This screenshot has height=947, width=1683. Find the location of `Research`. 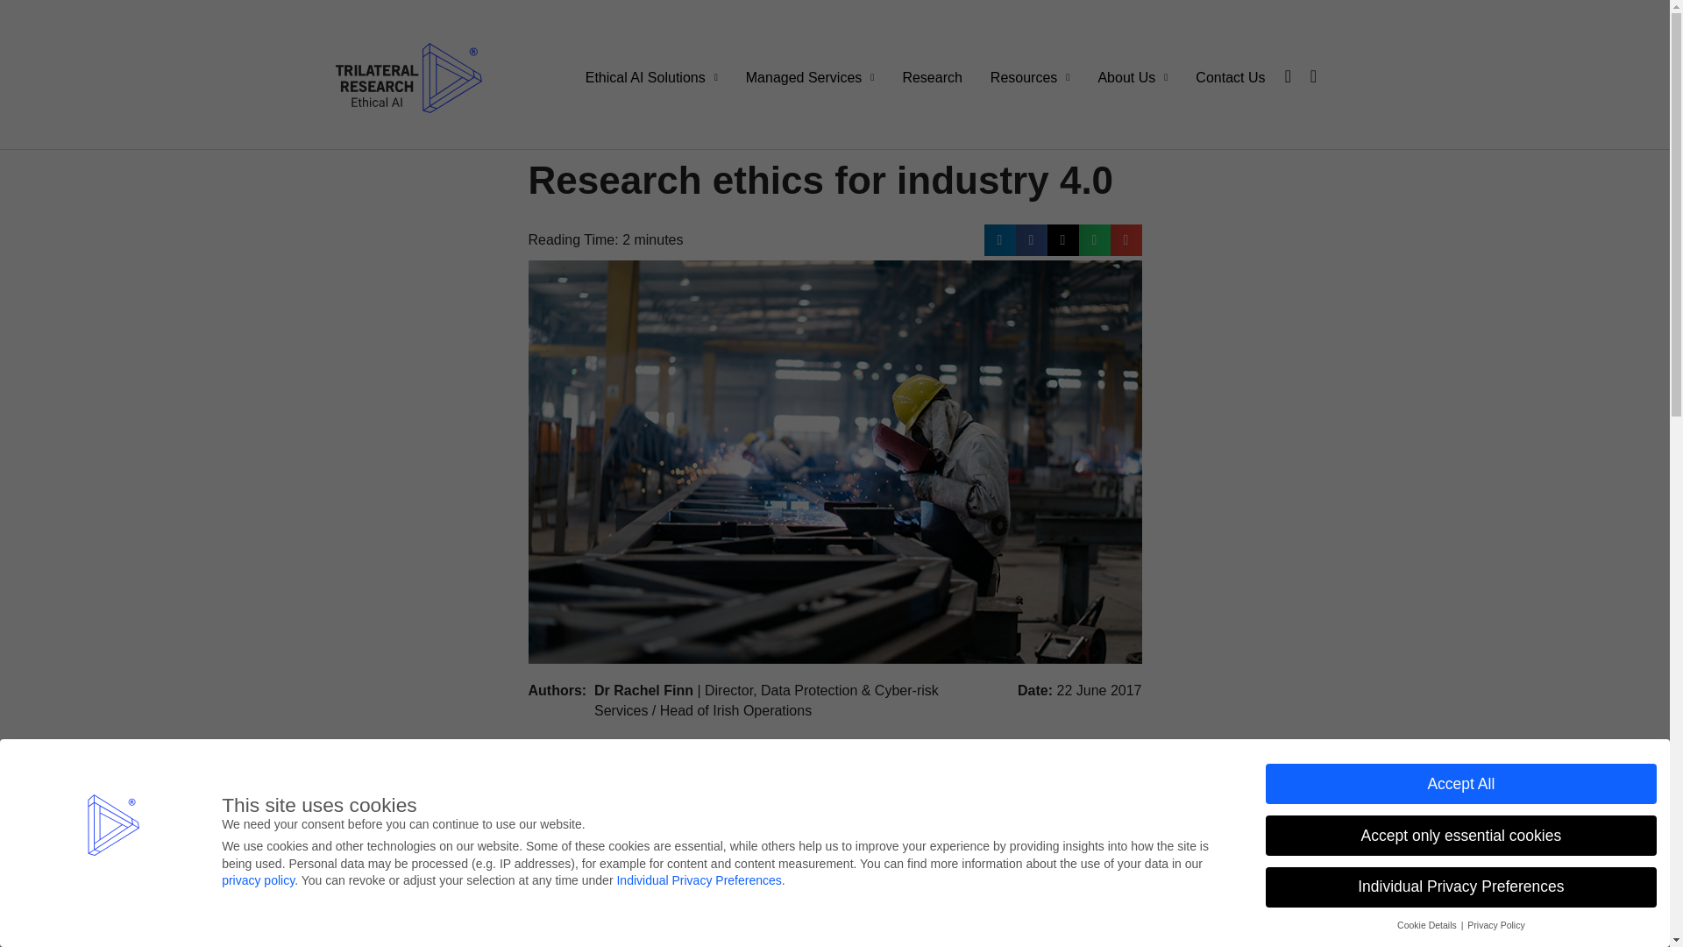

Research is located at coordinates (932, 77).